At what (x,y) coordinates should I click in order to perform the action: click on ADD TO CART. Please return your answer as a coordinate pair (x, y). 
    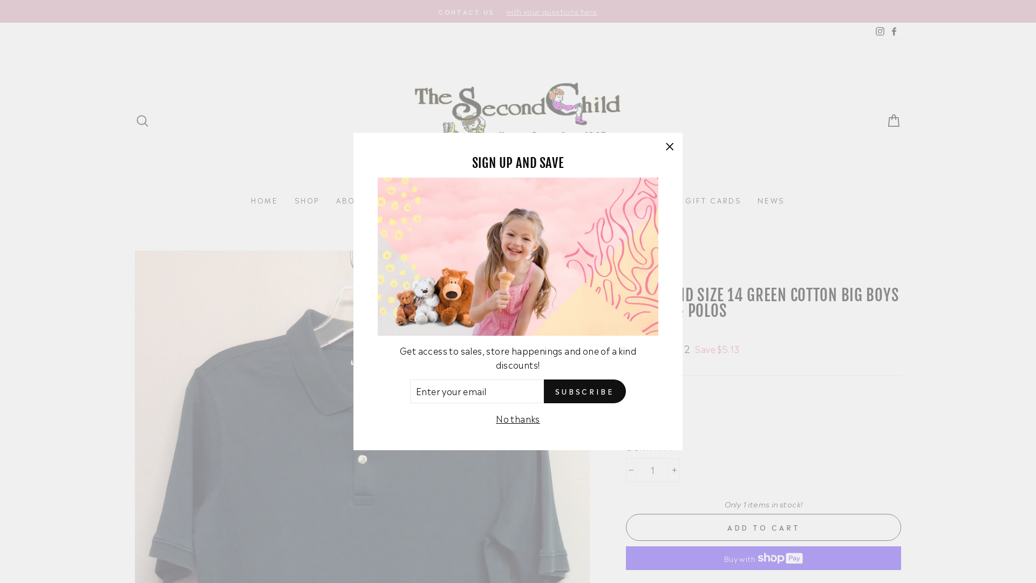
    Looking at the image, I should click on (764, 527).